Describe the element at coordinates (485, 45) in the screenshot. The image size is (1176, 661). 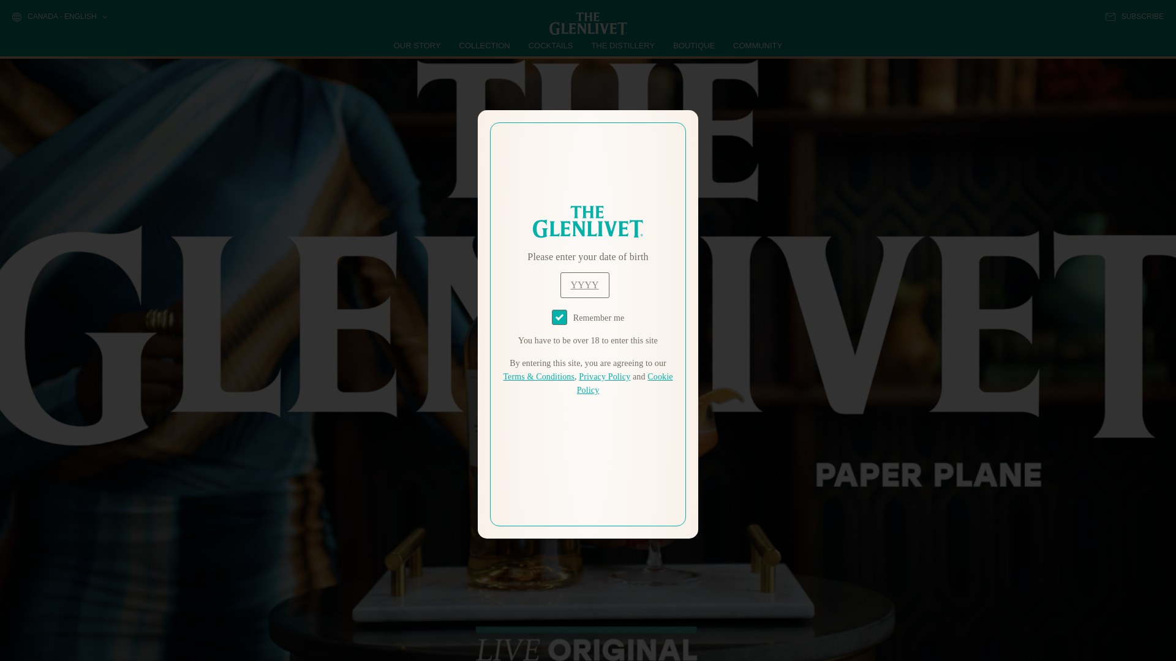
I see `COLLECTION` at that location.